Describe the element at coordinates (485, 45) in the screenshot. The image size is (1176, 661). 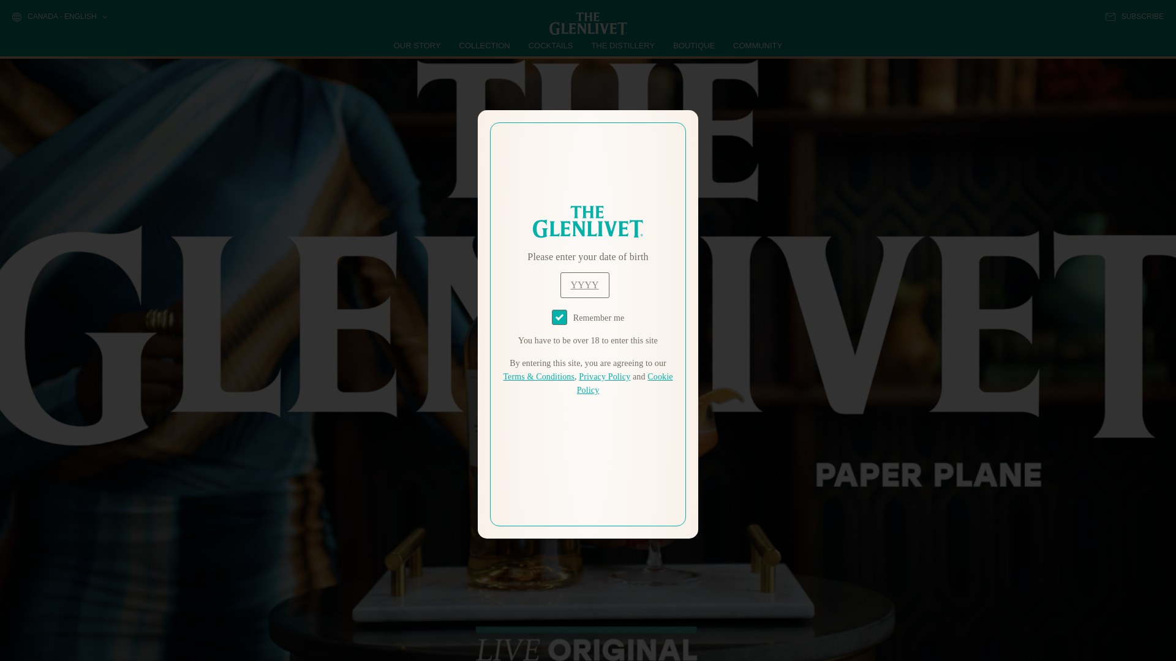
I see `COLLECTION` at that location.